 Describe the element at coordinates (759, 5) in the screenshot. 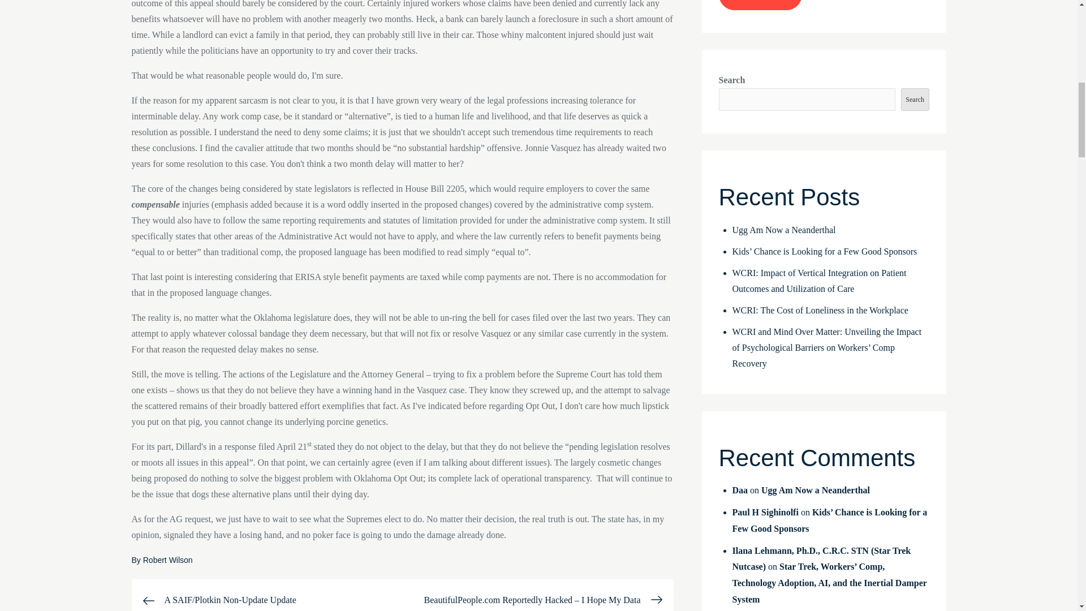

I see `Subscribe` at that location.